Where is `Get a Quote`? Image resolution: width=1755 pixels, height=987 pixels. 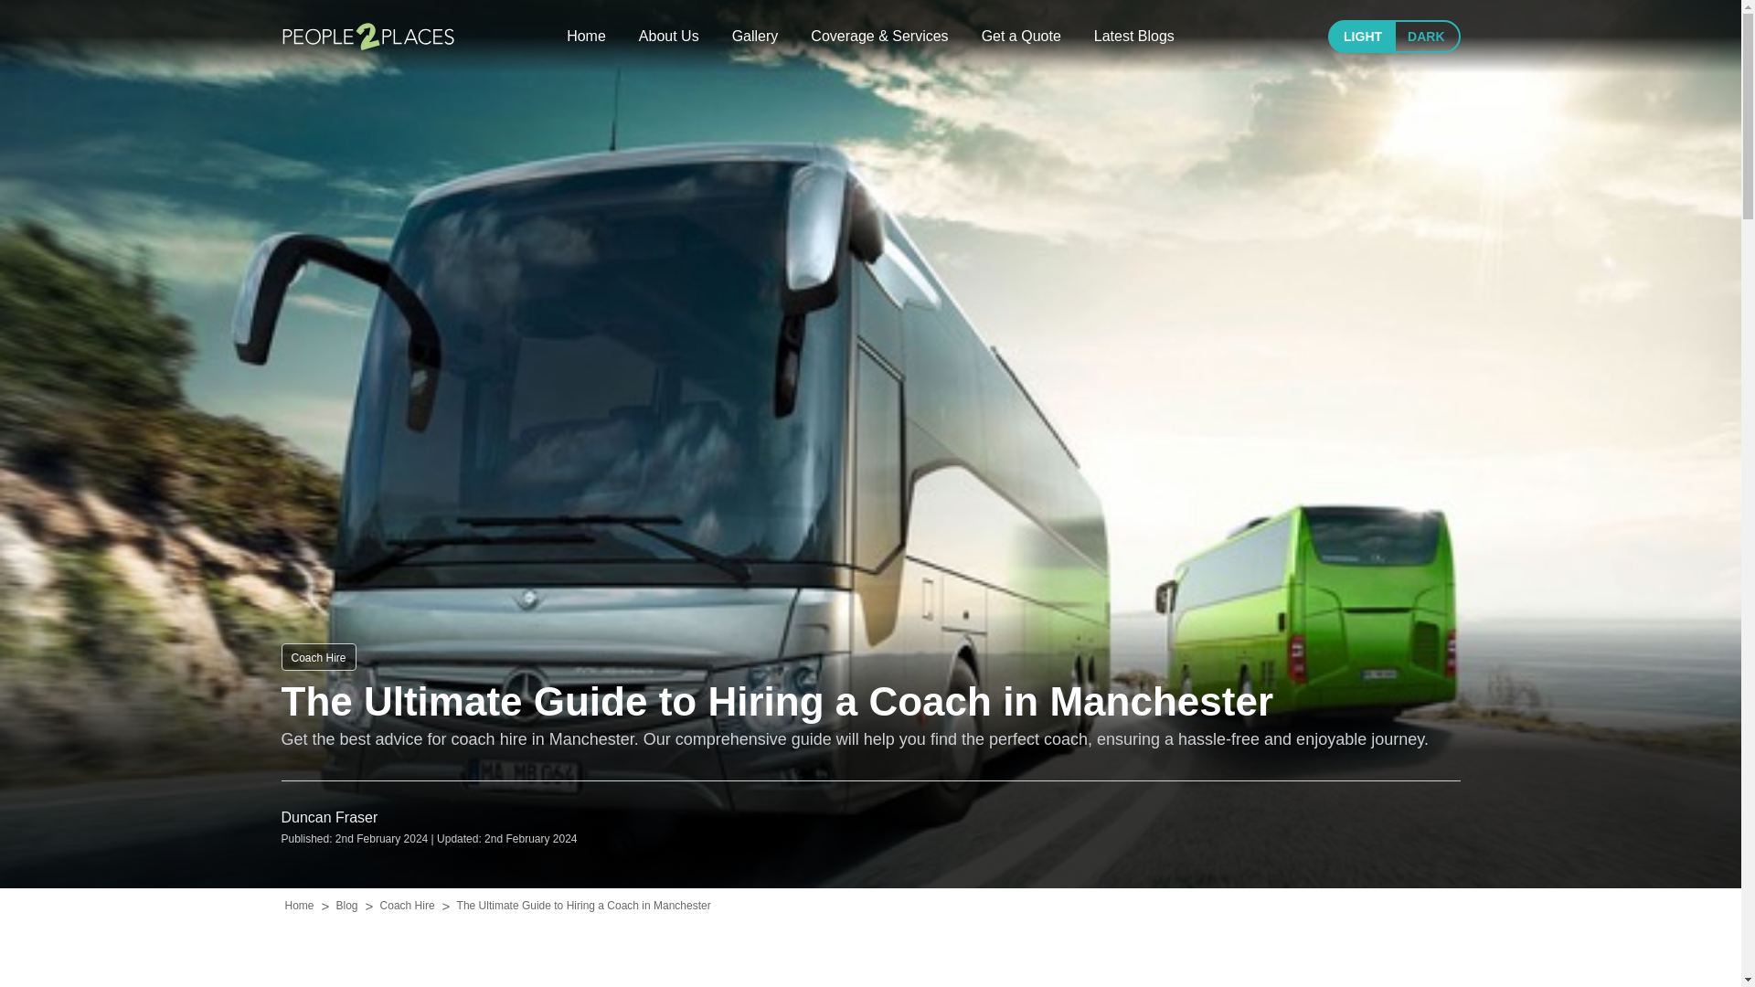
Get a Quote is located at coordinates (1021, 37).